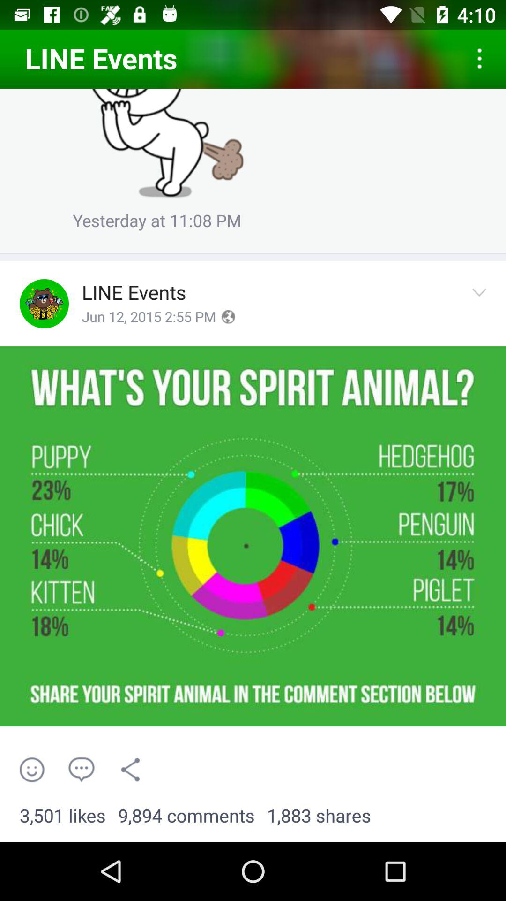 The width and height of the screenshot is (506, 901). What do you see at coordinates (186, 816) in the screenshot?
I see `turn on 9,894 comments app` at bounding box center [186, 816].